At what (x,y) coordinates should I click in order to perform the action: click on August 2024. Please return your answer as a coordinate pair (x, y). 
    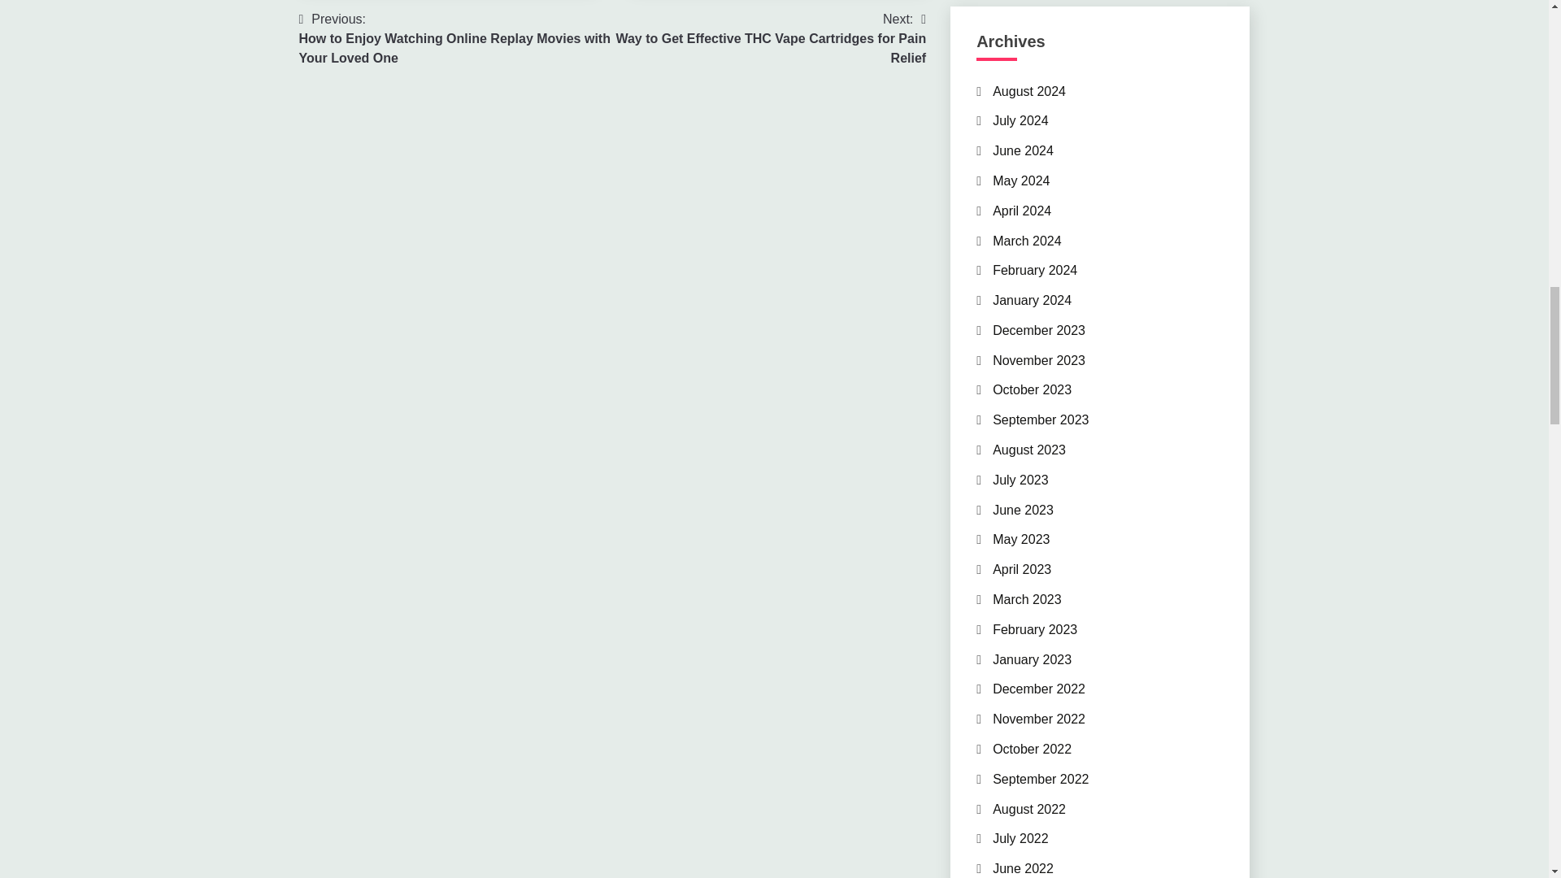
    Looking at the image, I should click on (1029, 91).